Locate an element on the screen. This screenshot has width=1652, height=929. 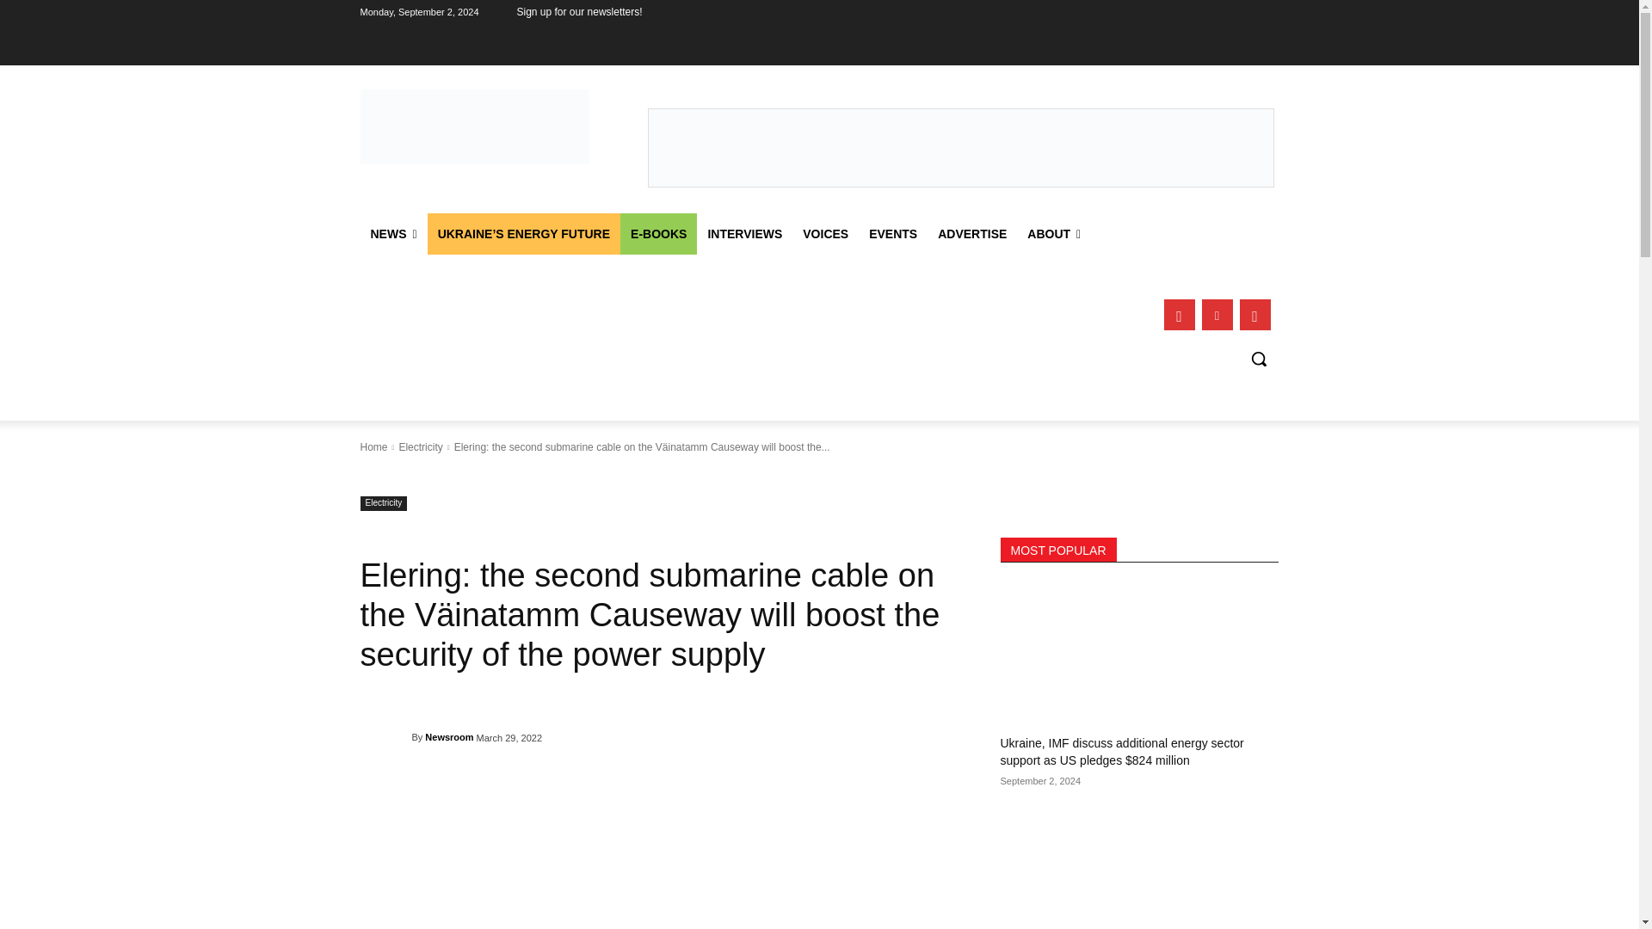
NEWS is located at coordinates (392, 234).